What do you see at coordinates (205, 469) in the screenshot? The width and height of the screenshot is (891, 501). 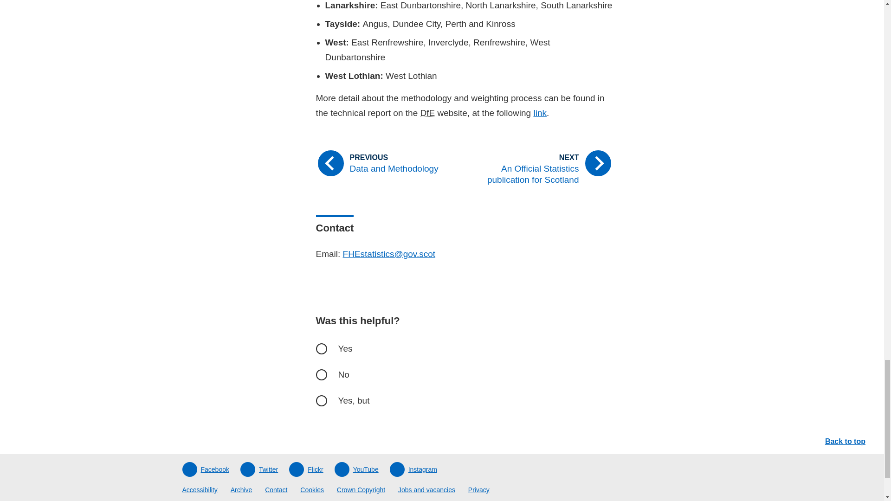 I see `Facebook` at bounding box center [205, 469].